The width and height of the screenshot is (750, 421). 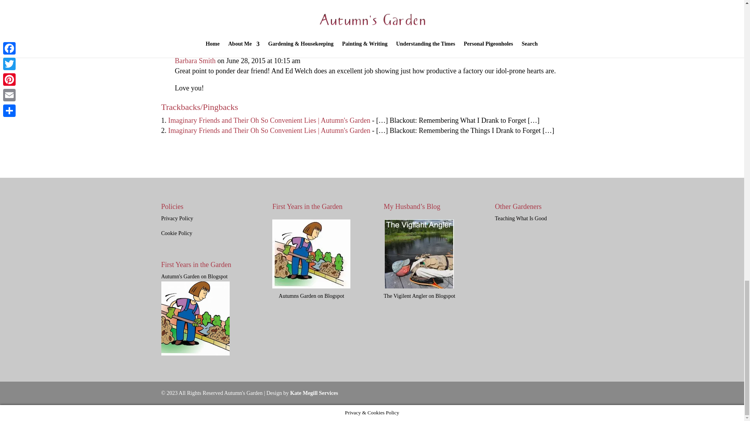 What do you see at coordinates (314, 393) in the screenshot?
I see `Kate Megill Services` at bounding box center [314, 393].